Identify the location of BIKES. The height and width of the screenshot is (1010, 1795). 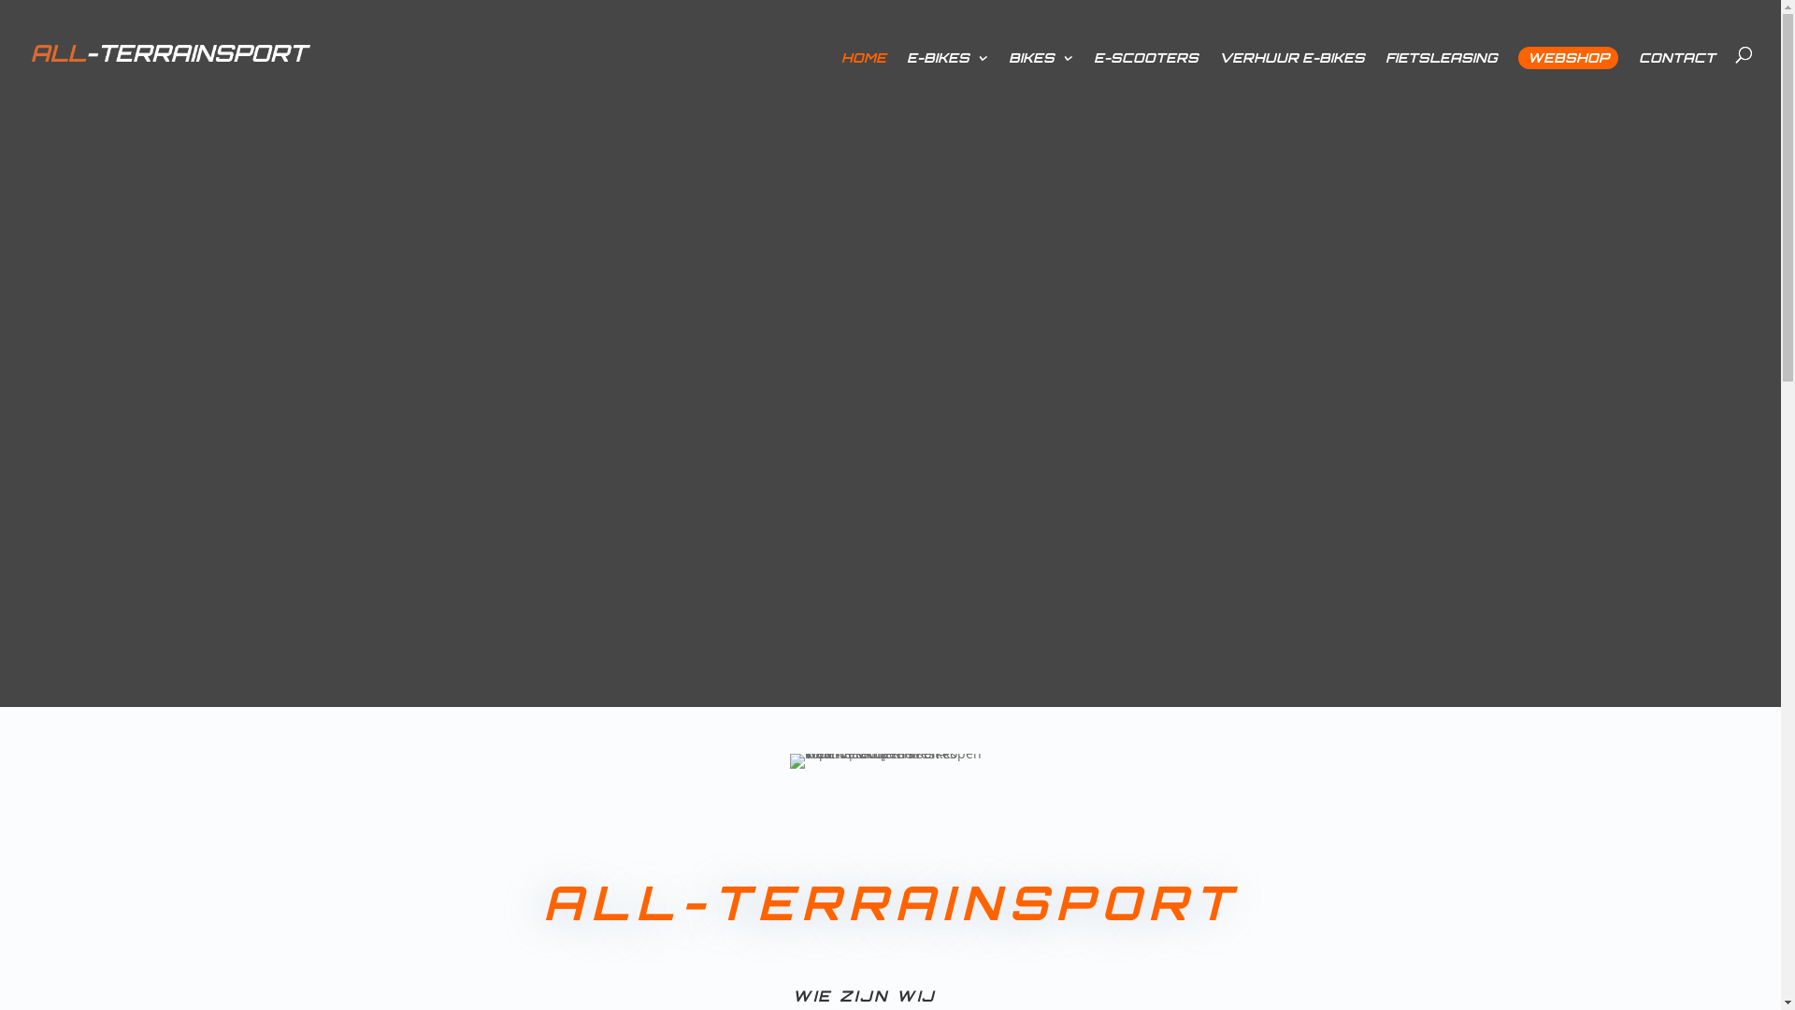
(1041, 67).